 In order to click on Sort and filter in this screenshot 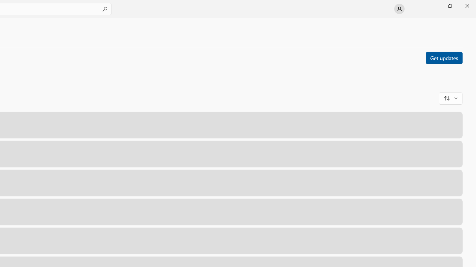, I will do `click(451, 98)`.